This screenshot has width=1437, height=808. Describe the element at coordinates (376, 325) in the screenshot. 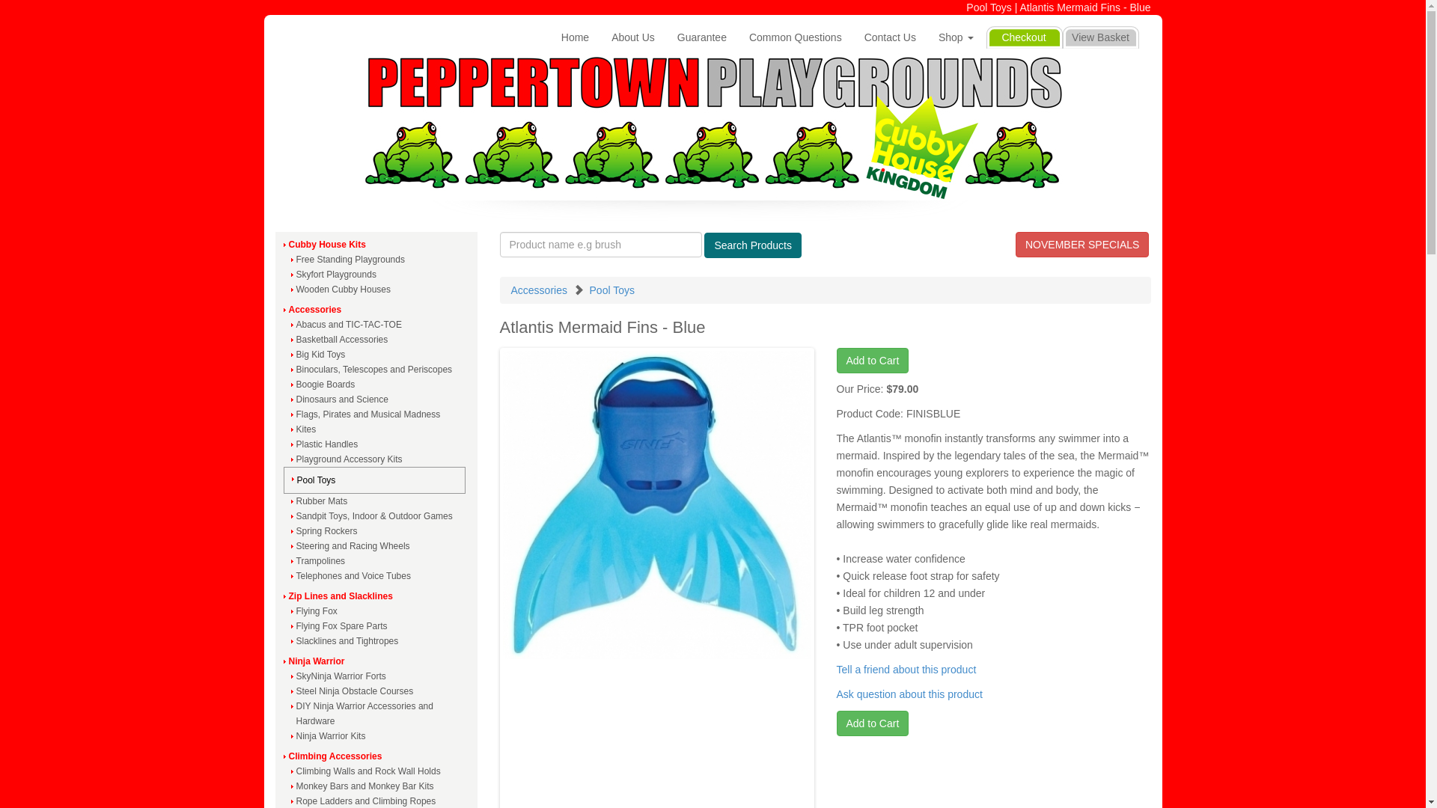

I see `Abacus and TIC-TAC-TOE` at that location.